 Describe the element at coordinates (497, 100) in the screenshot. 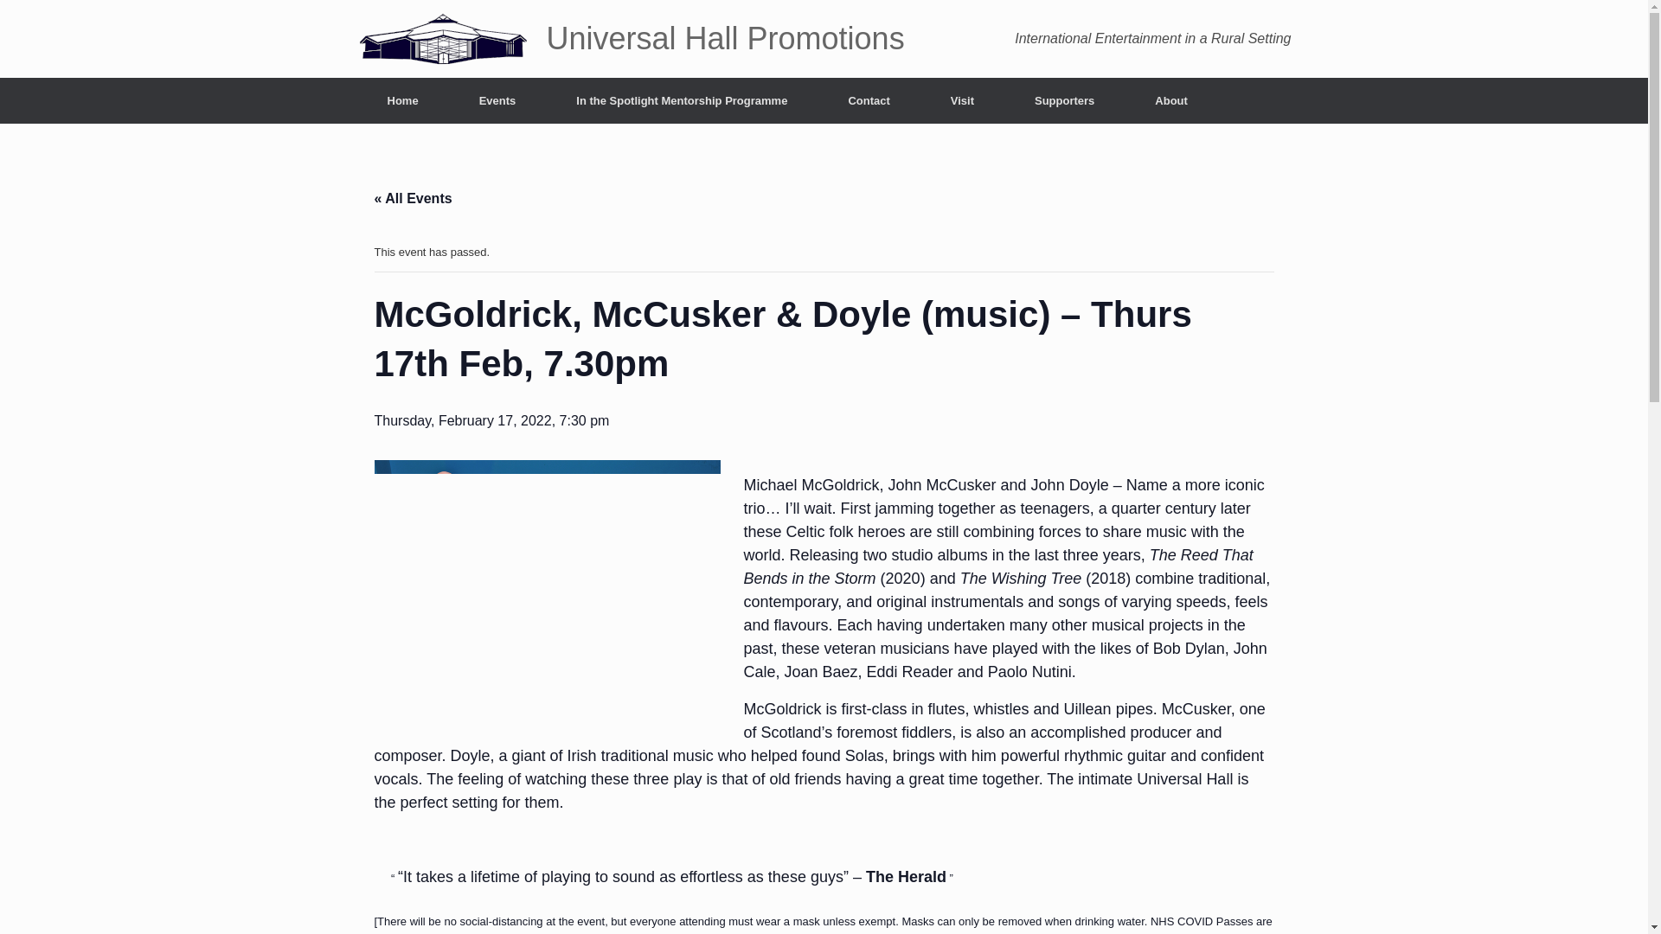

I see `Events` at that location.